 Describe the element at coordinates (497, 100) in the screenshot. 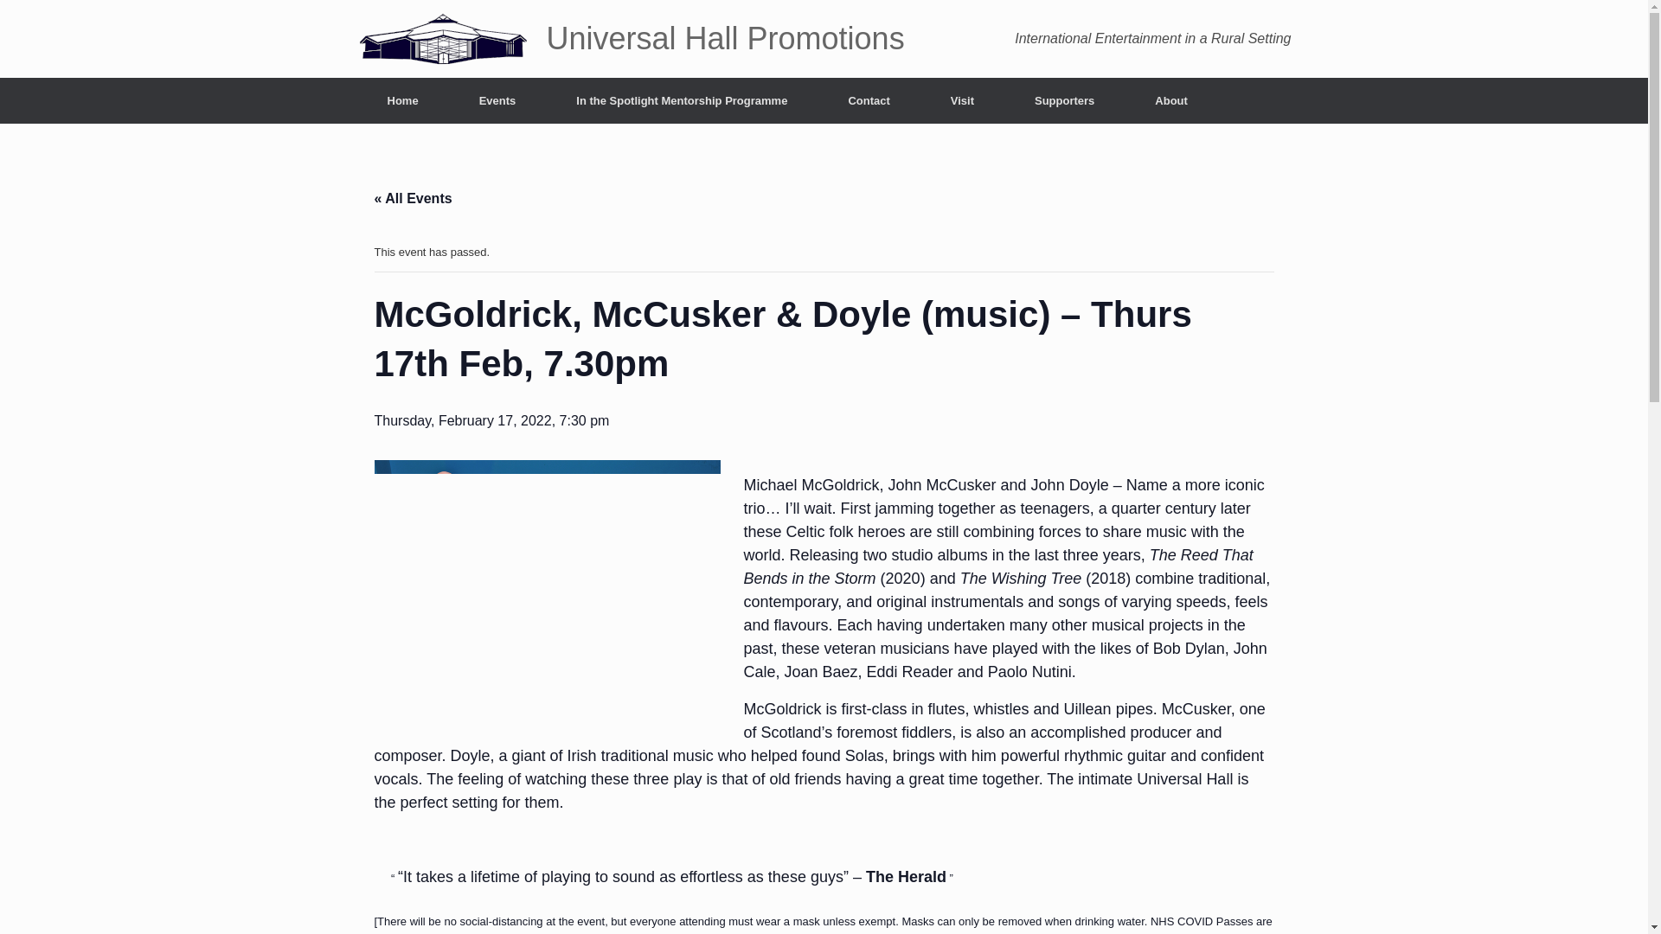

I see `Events` at that location.